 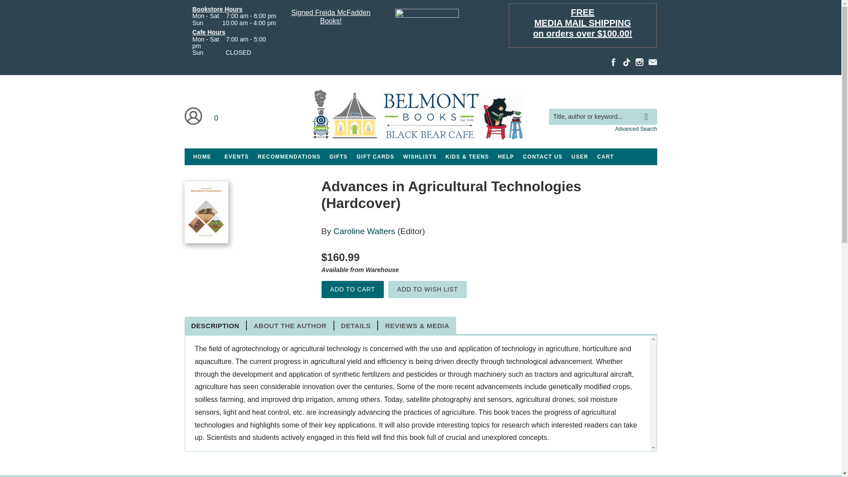 What do you see at coordinates (420, 117) in the screenshot?
I see `Home` at bounding box center [420, 117].